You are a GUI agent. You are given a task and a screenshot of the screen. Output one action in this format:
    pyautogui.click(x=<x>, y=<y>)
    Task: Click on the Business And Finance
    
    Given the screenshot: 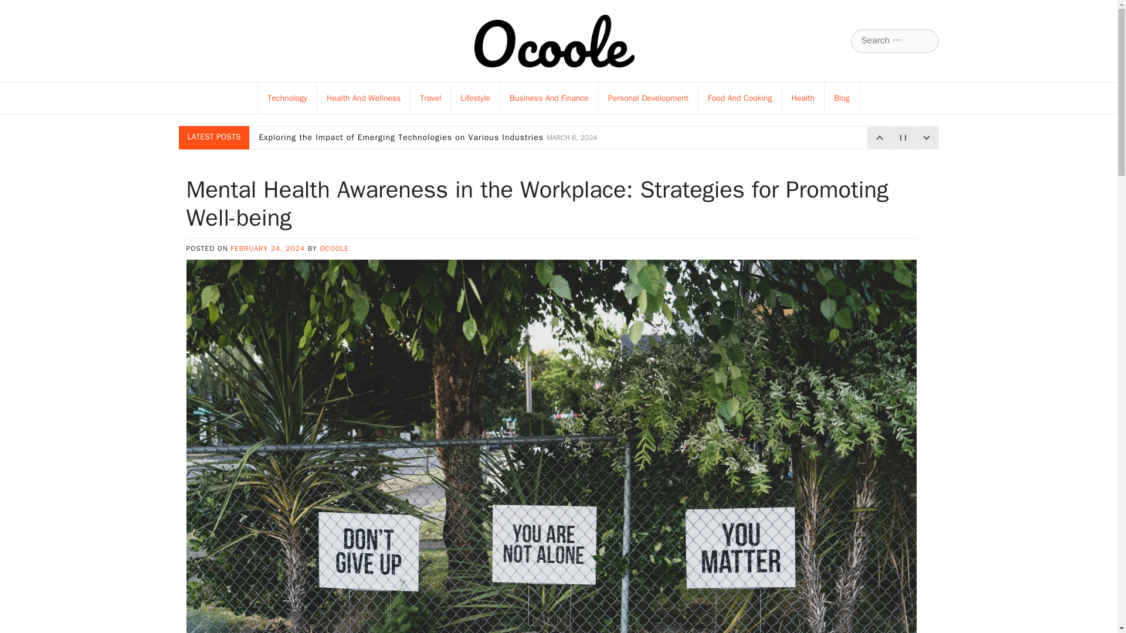 What is the action you would take?
    pyautogui.click(x=549, y=98)
    